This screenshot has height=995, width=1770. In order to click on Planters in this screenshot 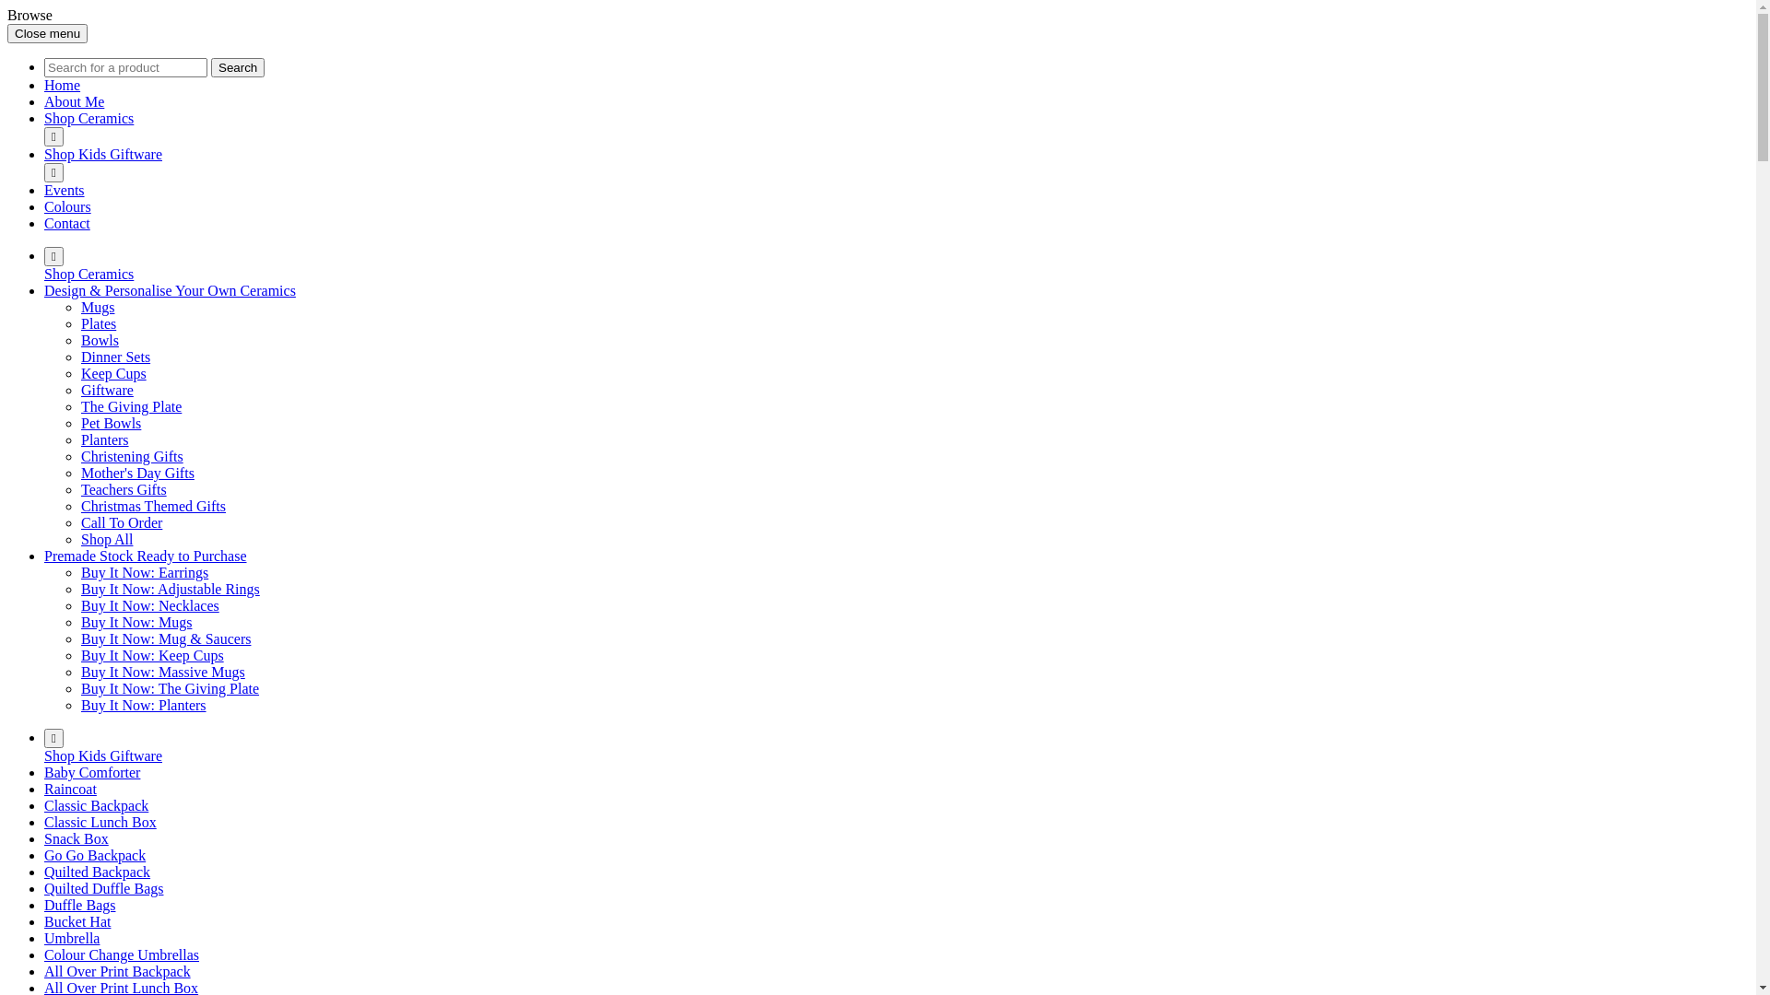, I will do `click(105, 440)`.